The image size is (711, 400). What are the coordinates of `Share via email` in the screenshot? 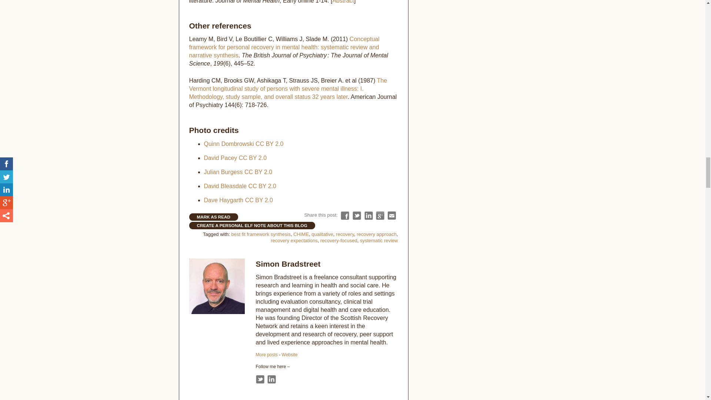 It's located at (392, 215).